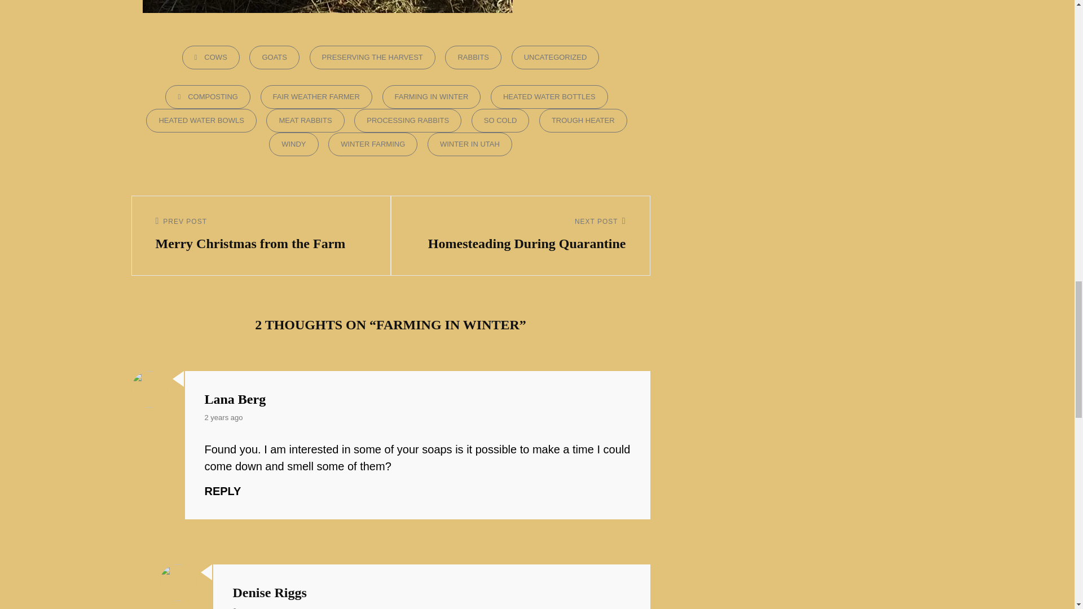 The width and height of the screenshot is (1083, 609). What do you see at coordinates (274, 58) in the screenshot?
I see `GOATS` at bounding box center [274, 58].